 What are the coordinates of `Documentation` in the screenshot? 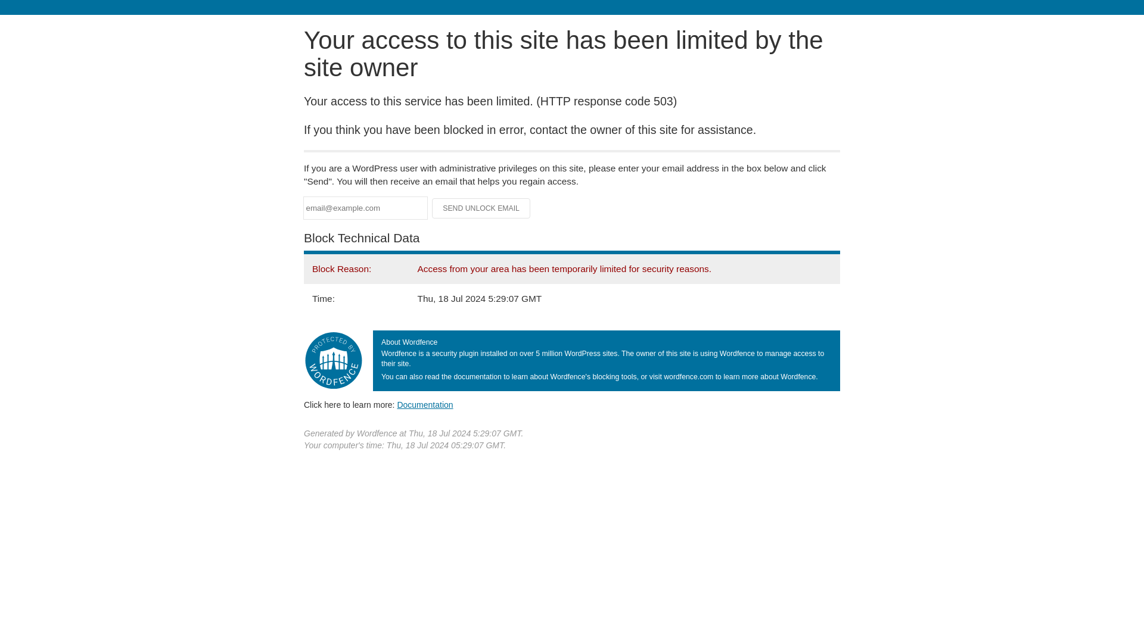 It's located at (425, 404).